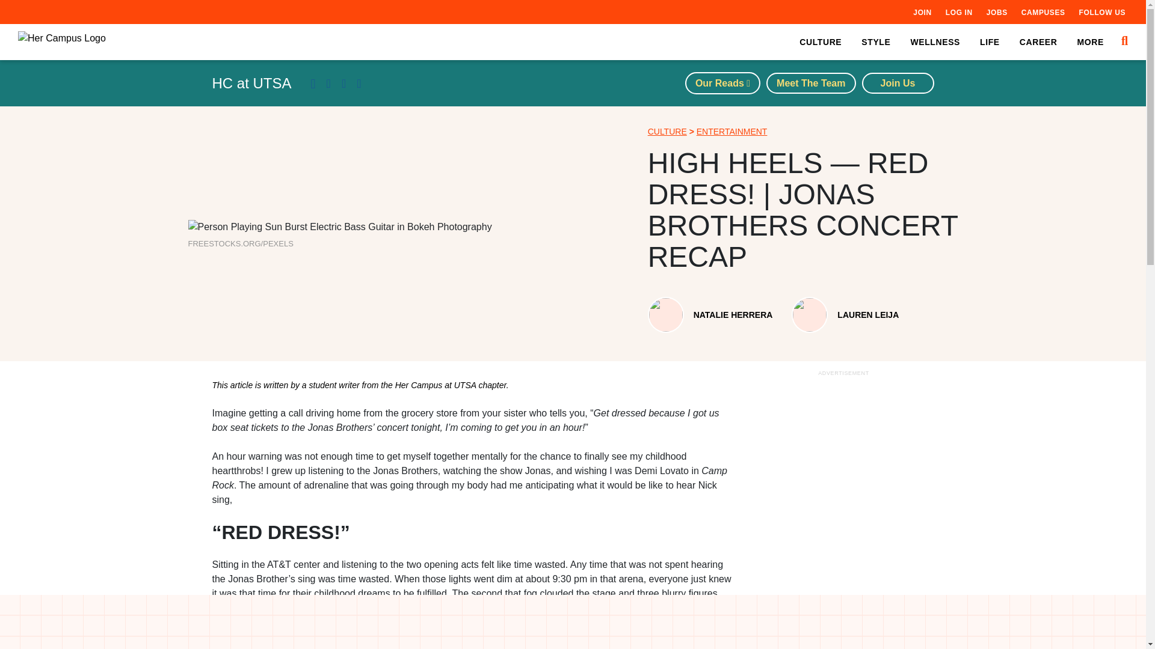 The image size is (1155, 649). Describe the element at coordinates (996, 12) in the screenshot. I see `JOBS` at that location.